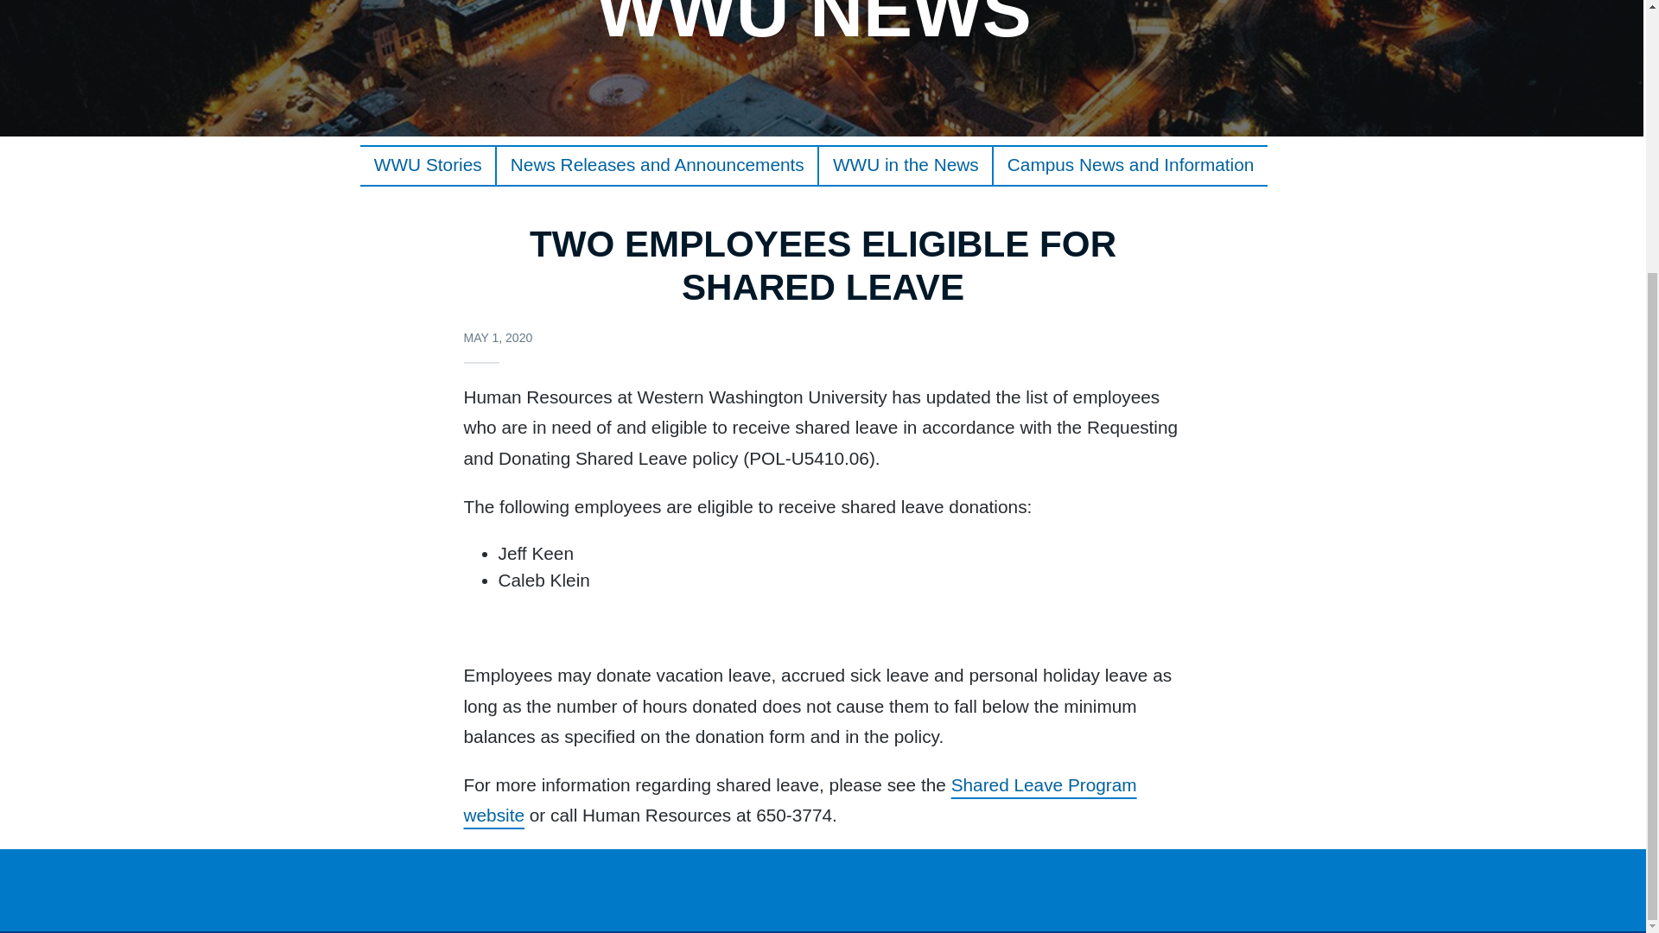  Describe the element at coordinates (799, 800) in the screenshot. I see `Shared Leave Program website` at that location.